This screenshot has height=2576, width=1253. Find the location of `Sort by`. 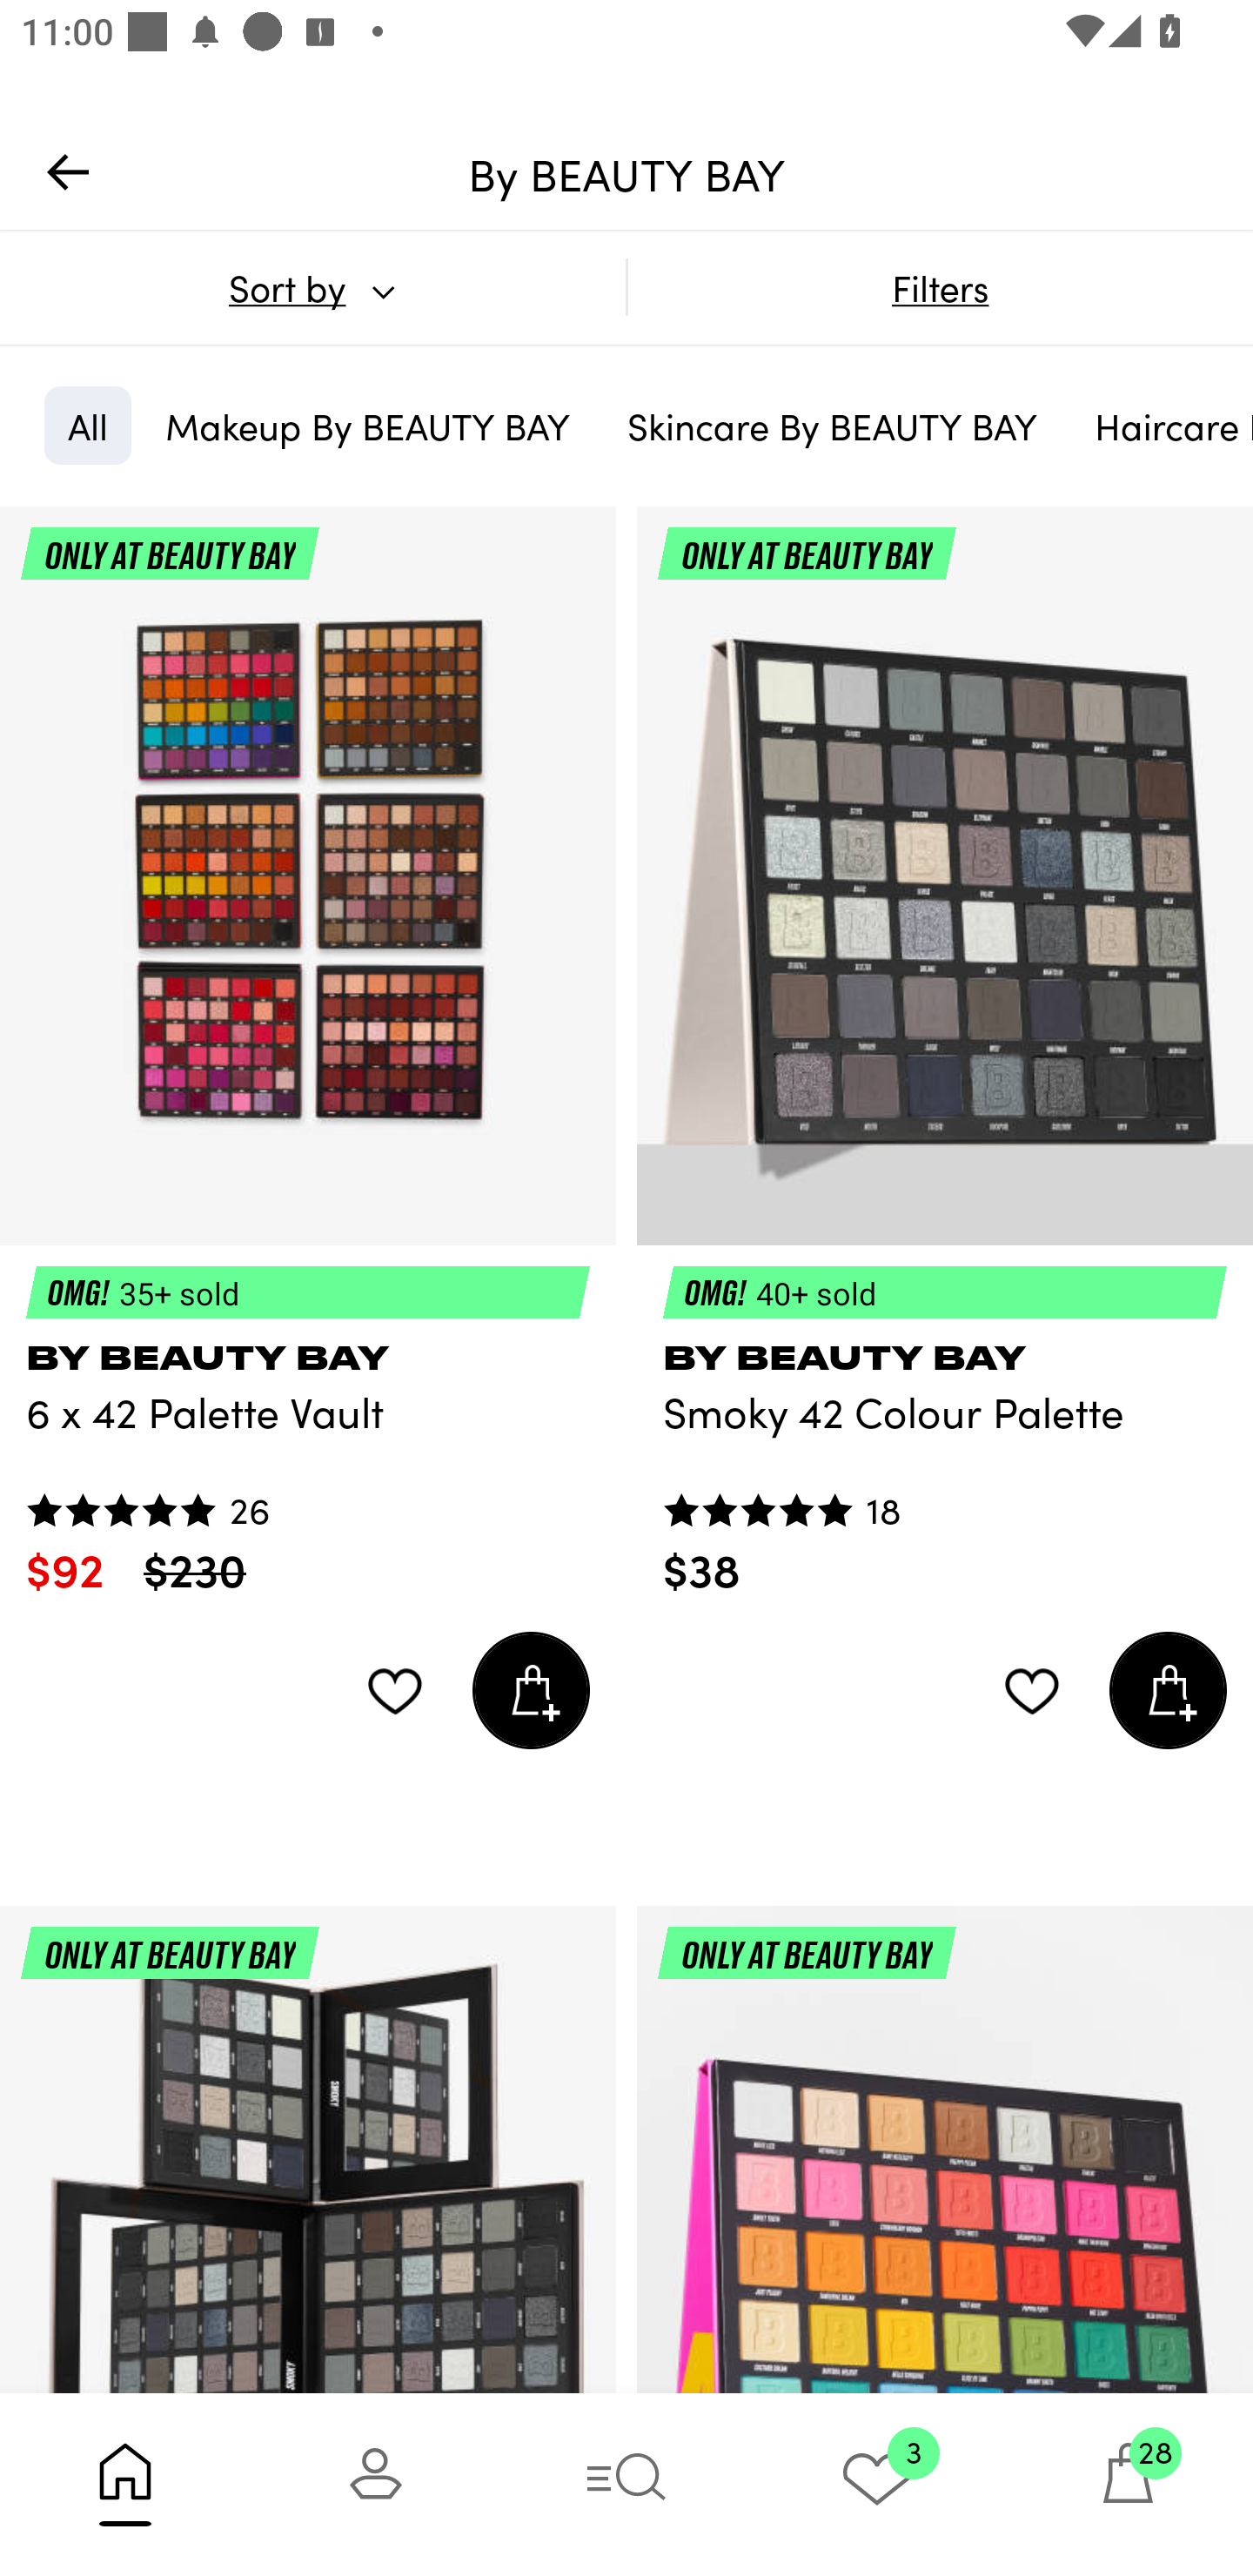

Sort by is located at coordinates (312, 287).